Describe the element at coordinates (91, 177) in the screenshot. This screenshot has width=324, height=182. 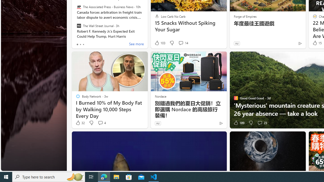
I see `Task View` at that location.